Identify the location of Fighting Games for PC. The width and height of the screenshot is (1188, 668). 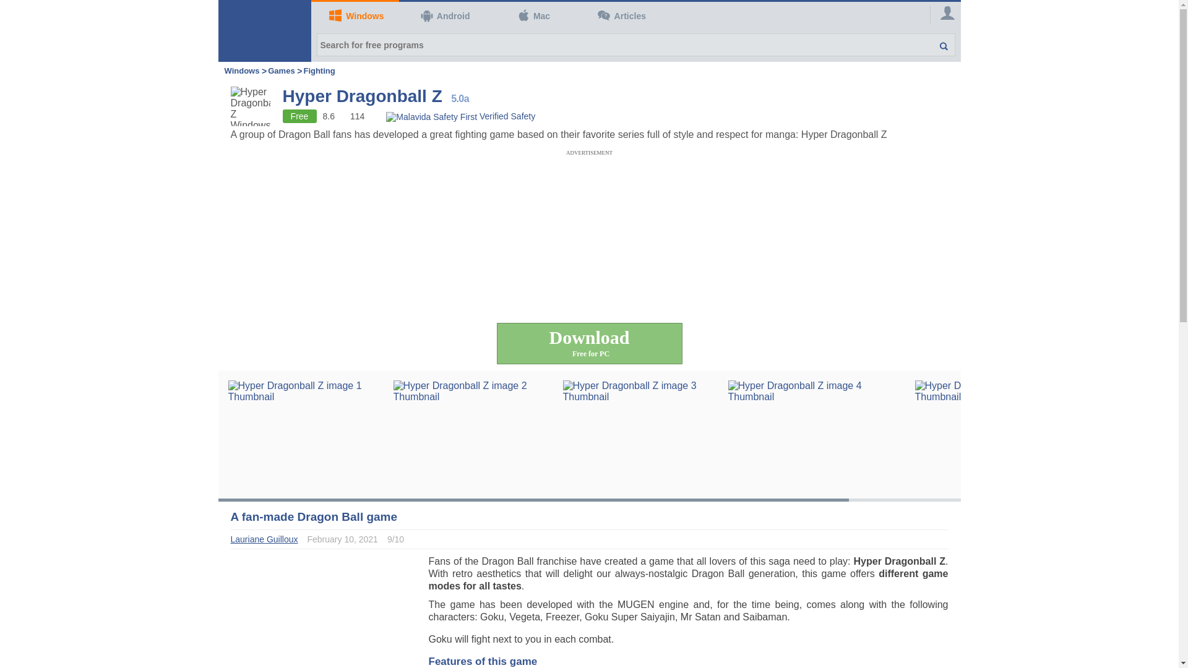
(319, 71).